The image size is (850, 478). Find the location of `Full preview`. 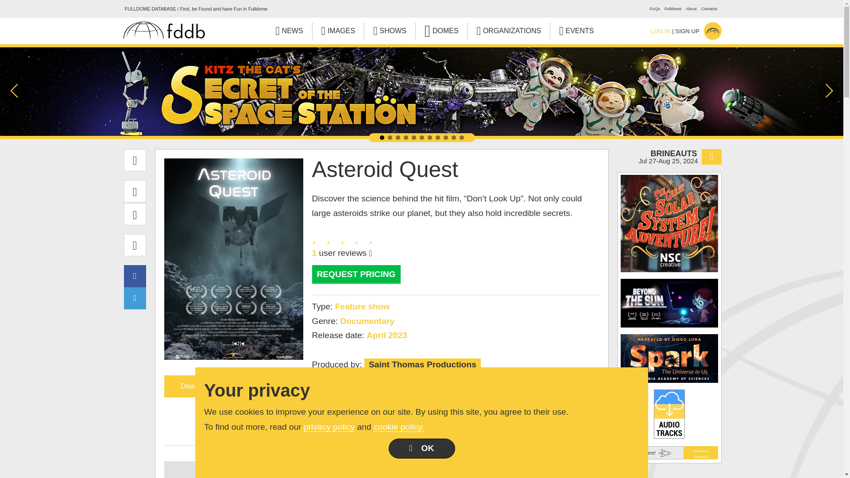

Full preview is located at coordinates (527, 470).